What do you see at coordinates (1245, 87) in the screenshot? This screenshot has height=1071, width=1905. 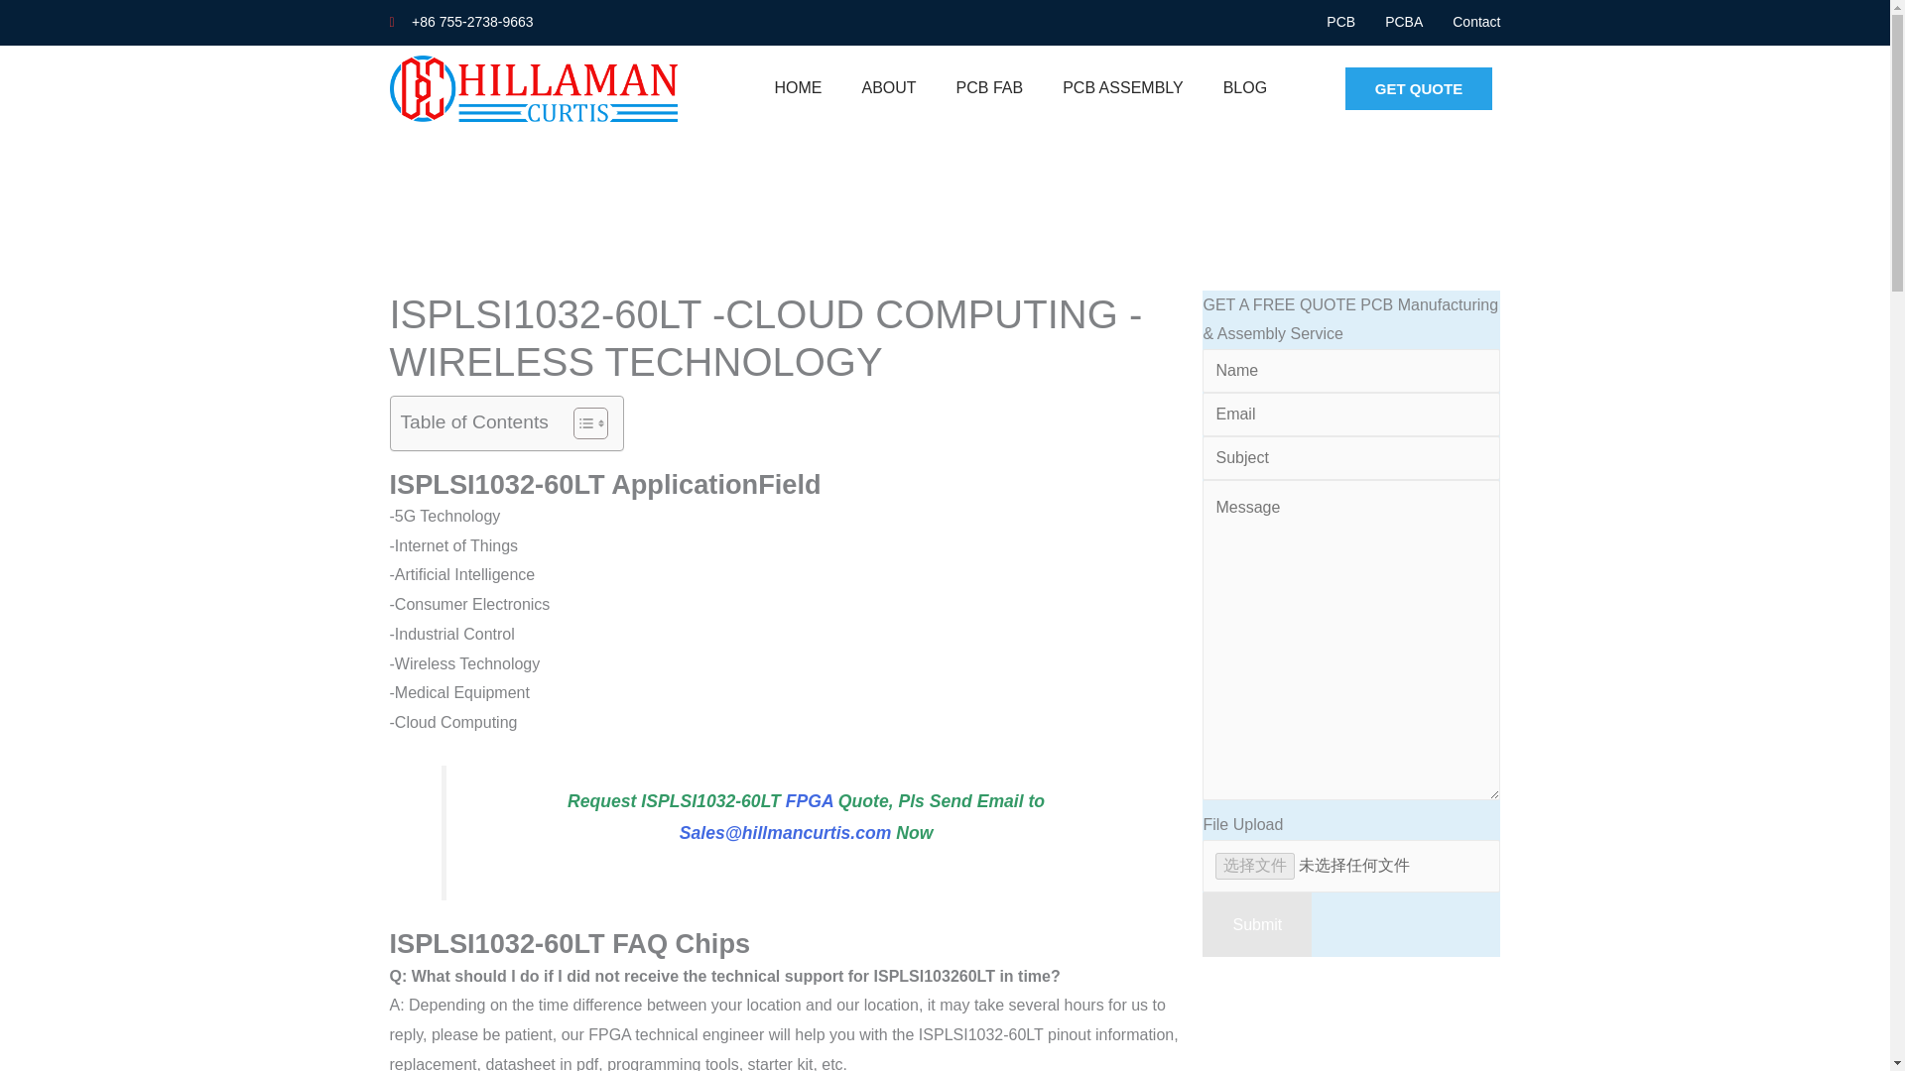 I see `BLOG` at bounding box center [1245, 87].